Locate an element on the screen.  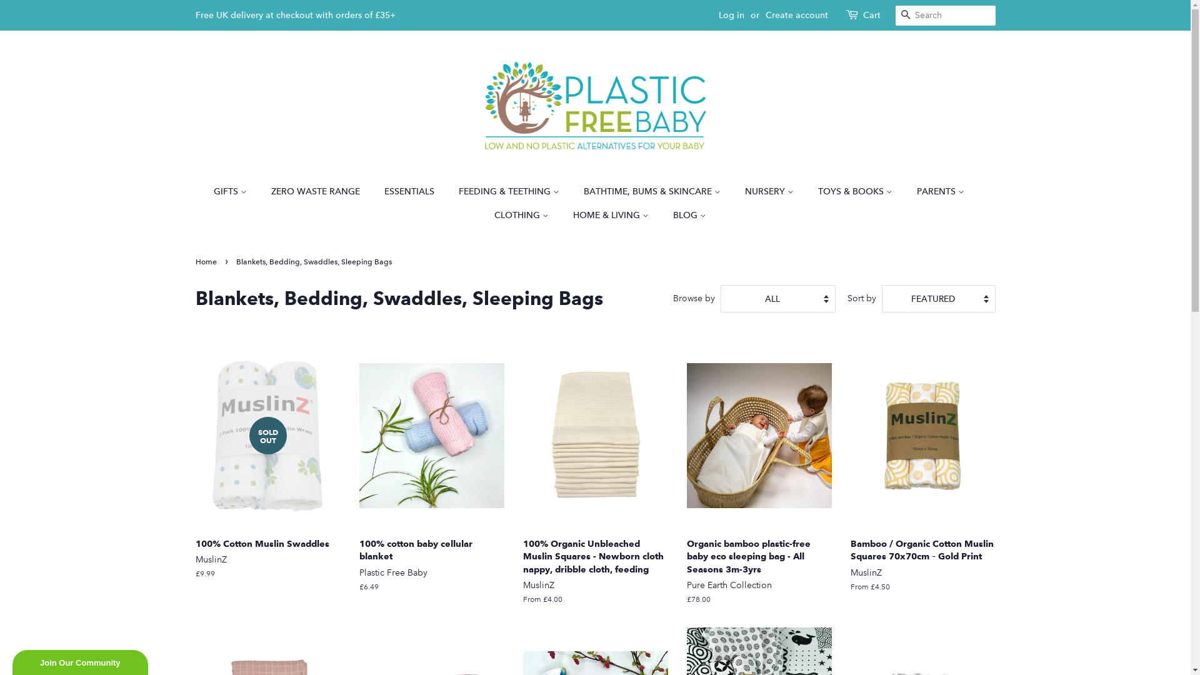
FEEDING & TEETHING is located at coordinates (511, 192).